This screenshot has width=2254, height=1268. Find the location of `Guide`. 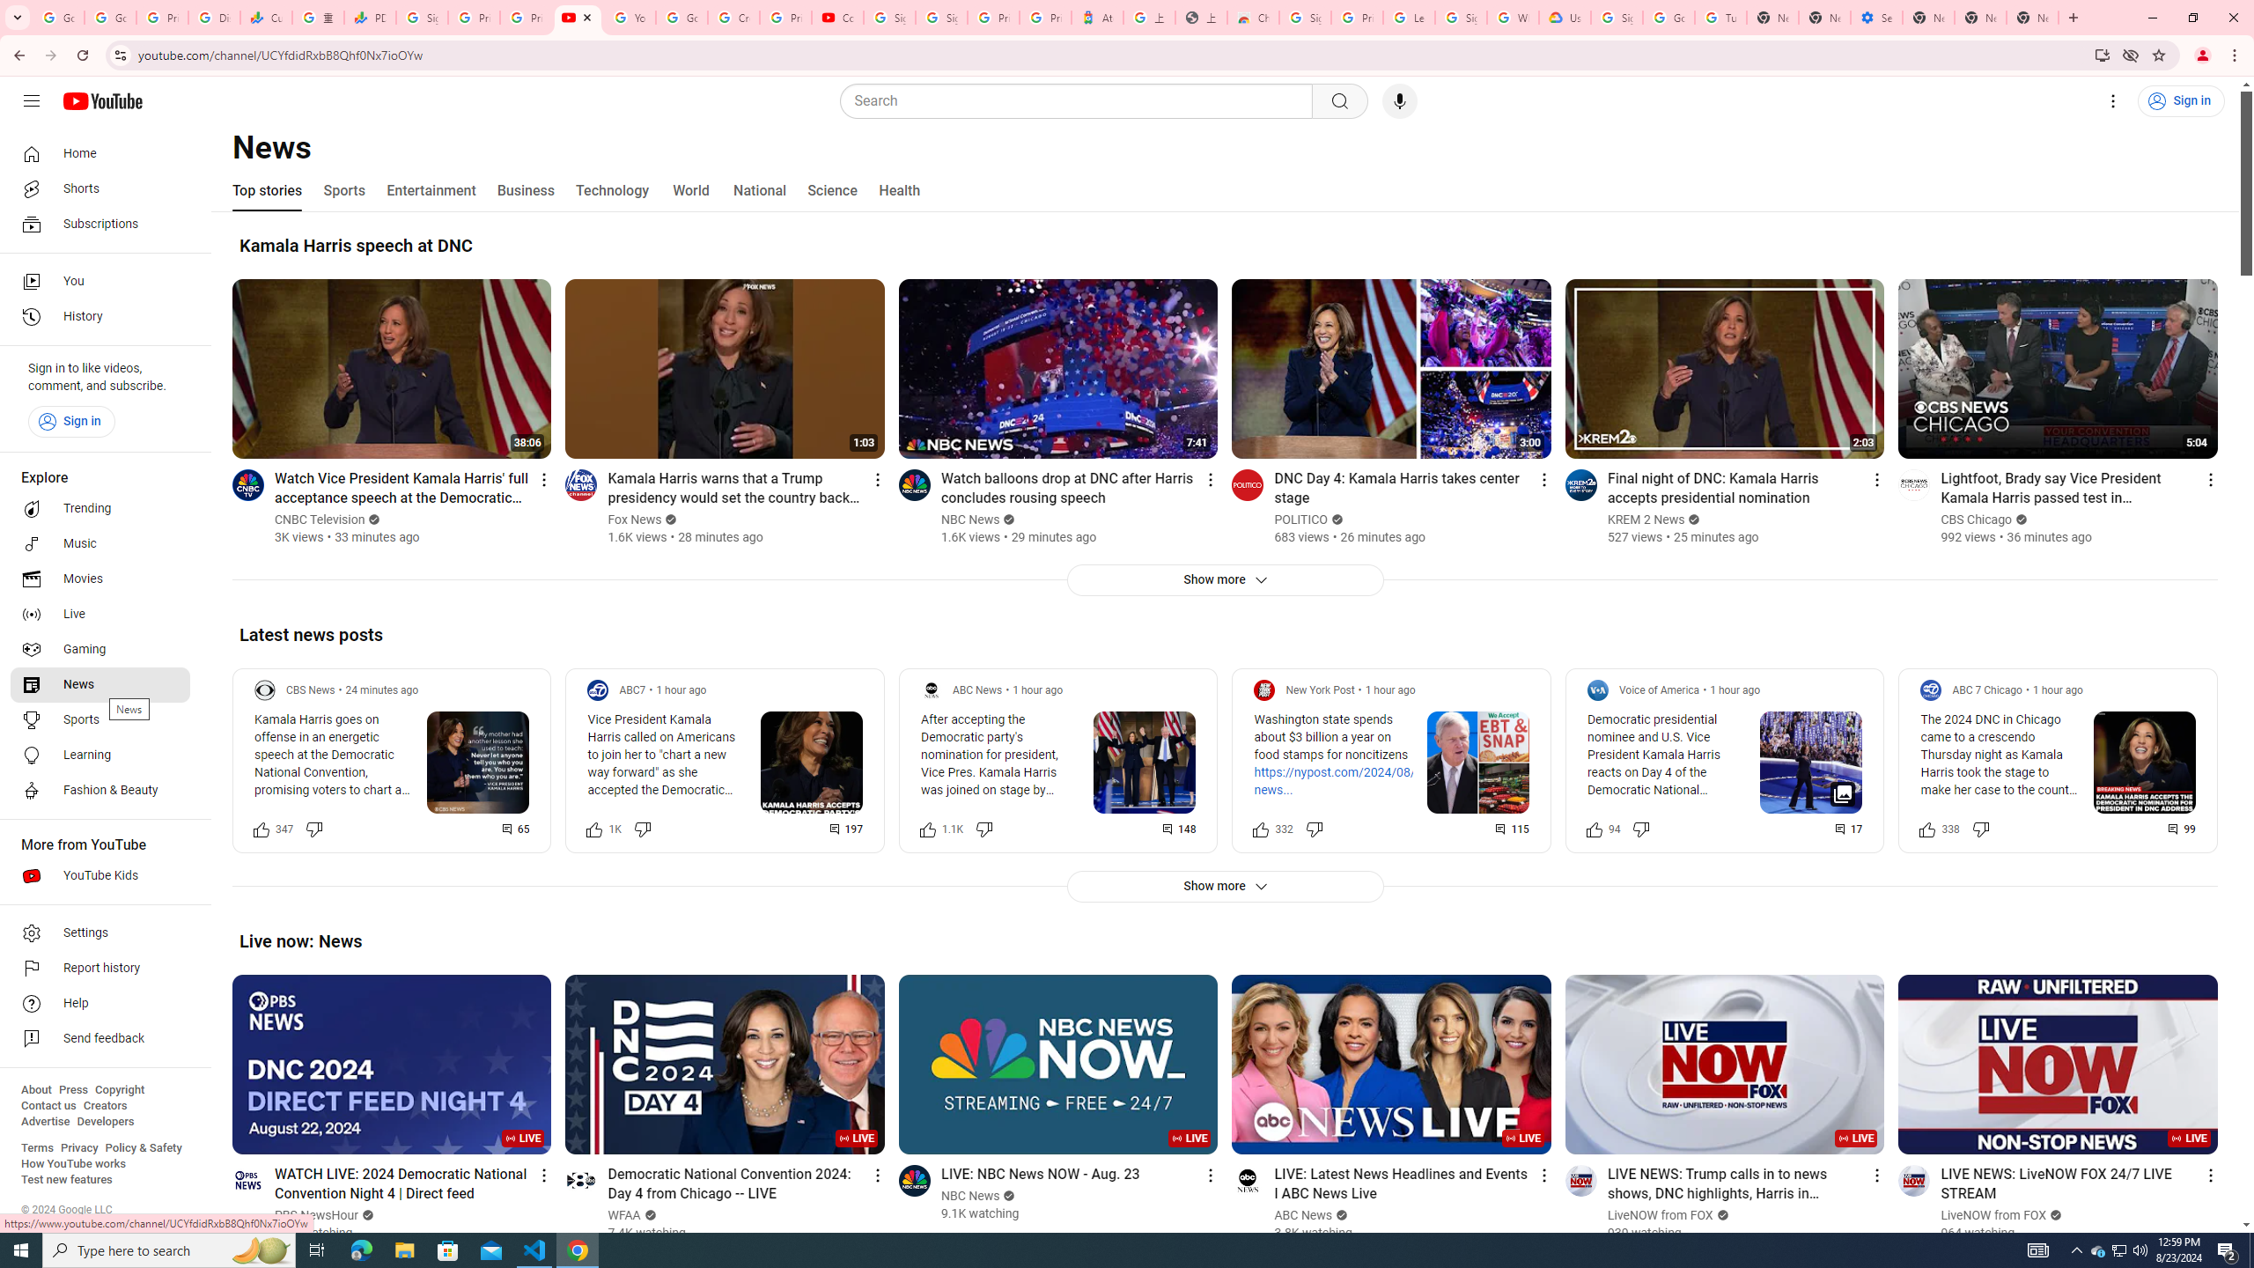

Guide is located at coordinates (32, 101).